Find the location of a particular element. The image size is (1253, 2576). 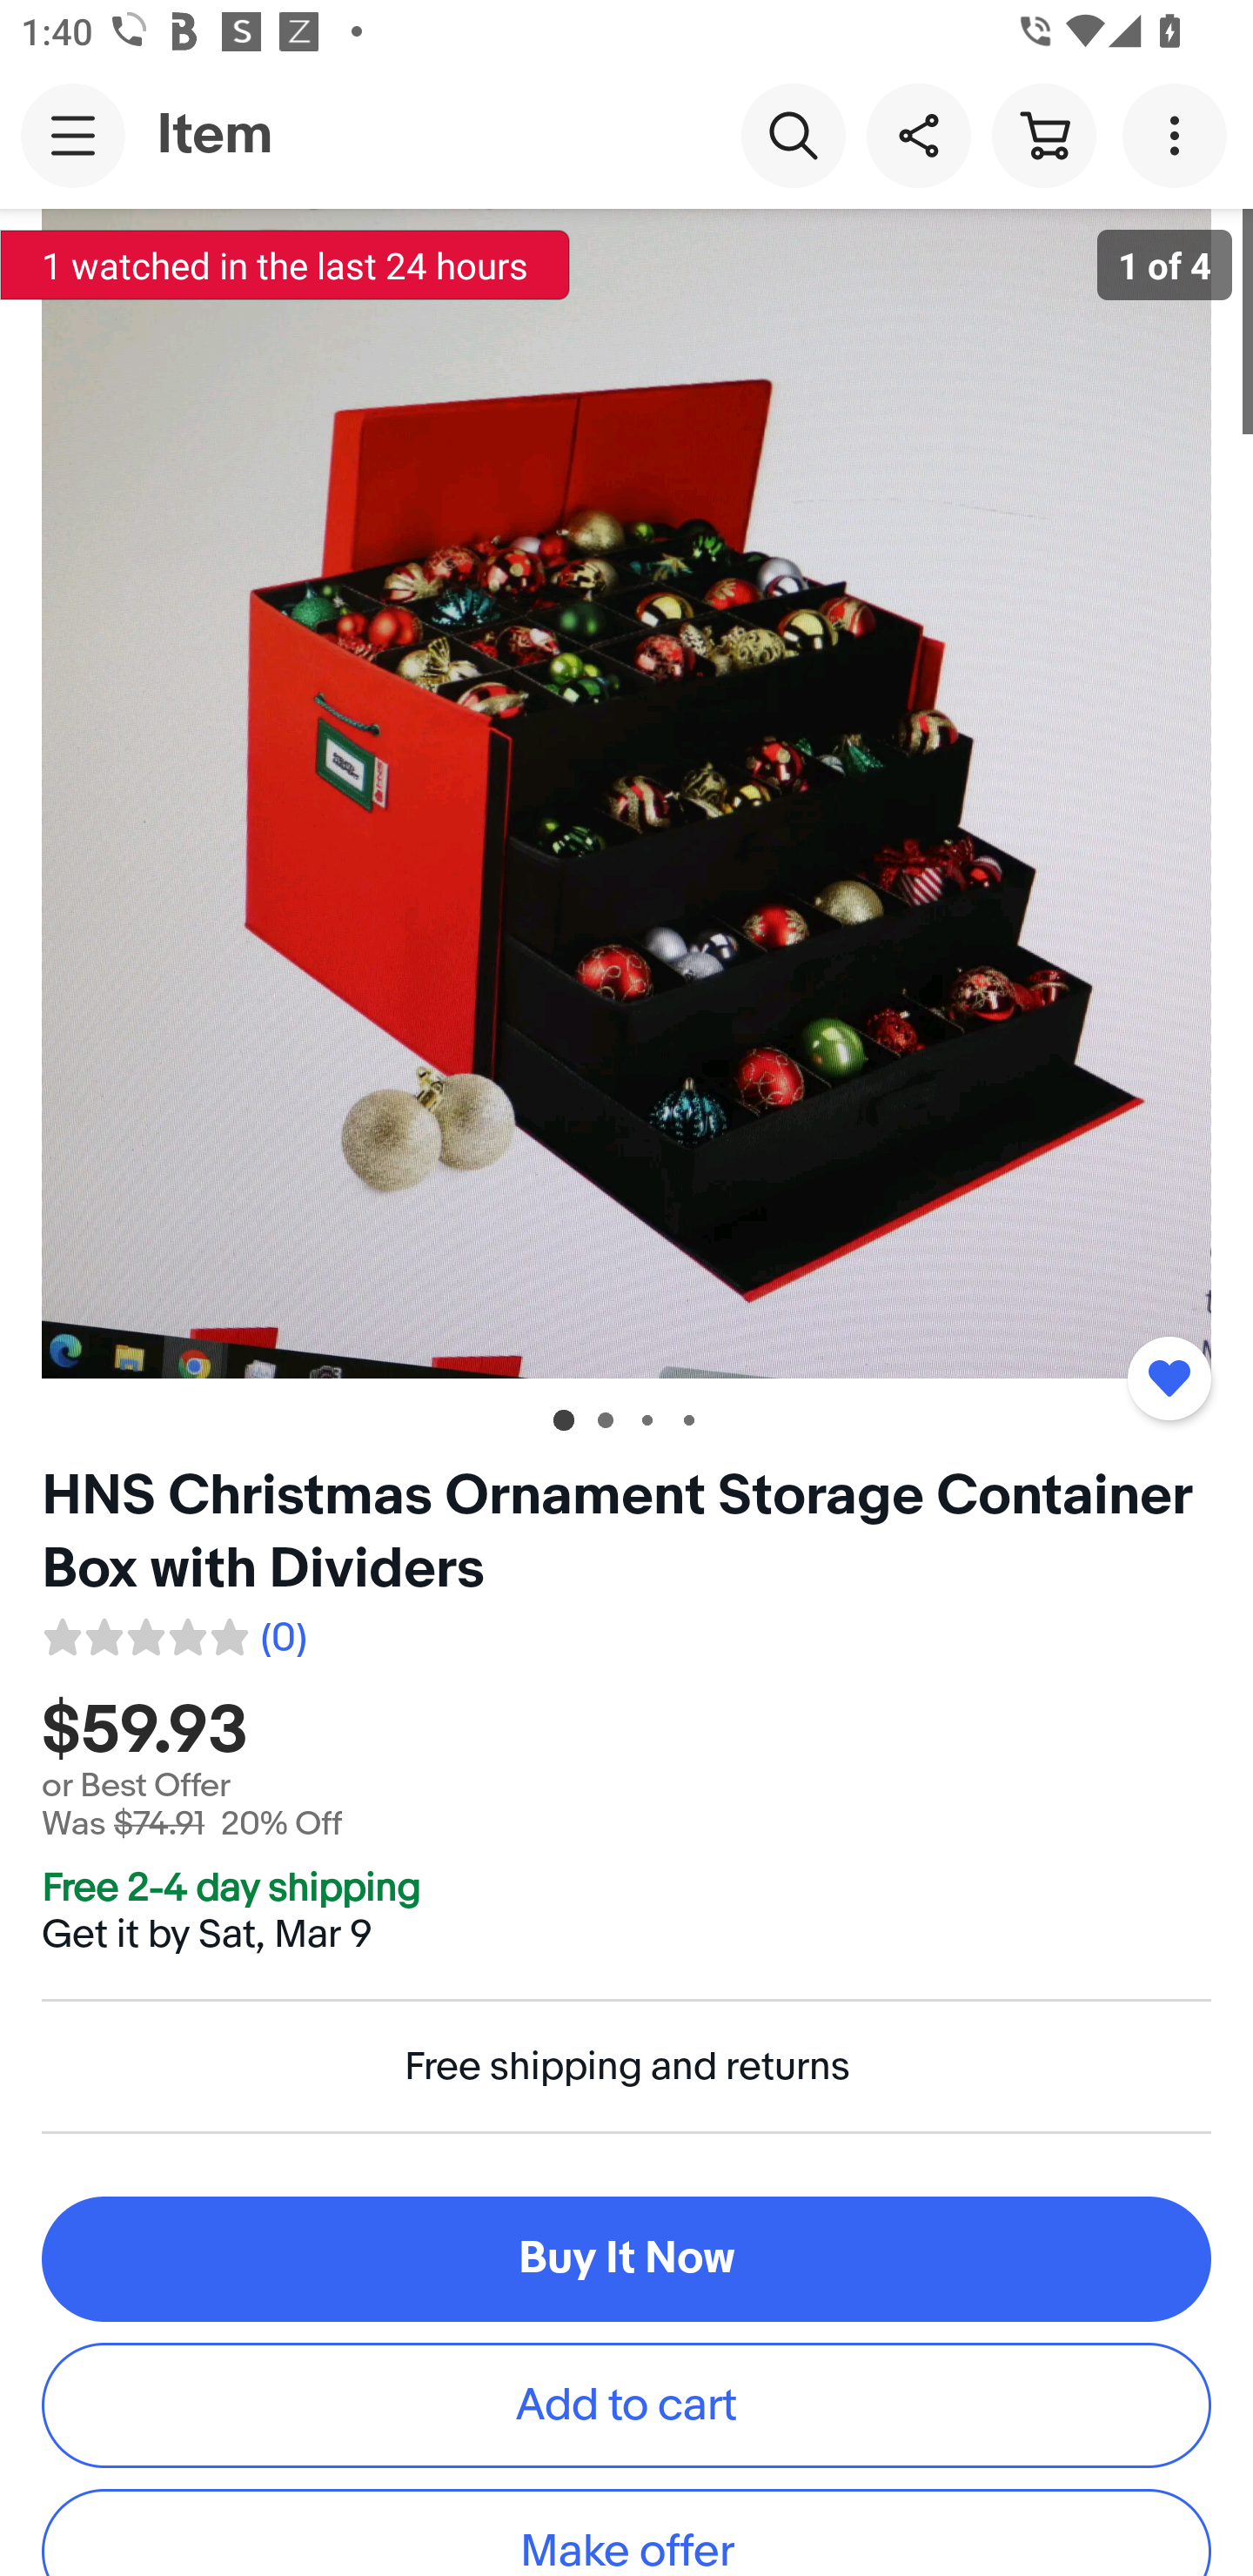

Added to watchlist is located at coordinates (1169, 1378).